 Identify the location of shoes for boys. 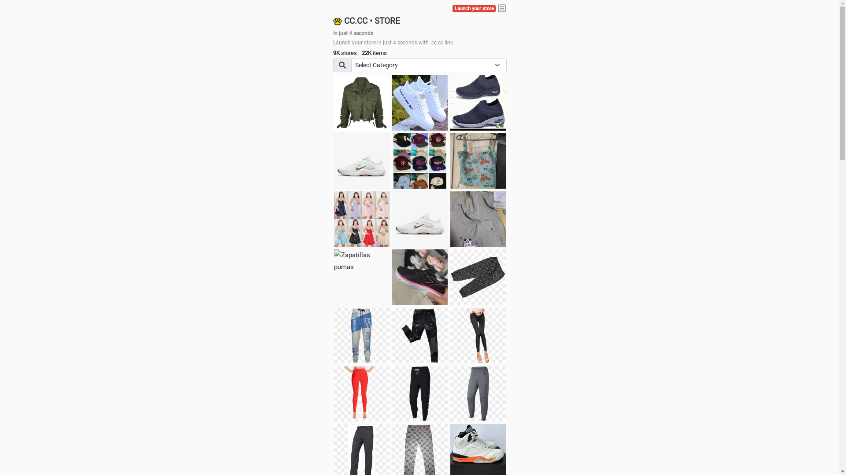
(478, 103).